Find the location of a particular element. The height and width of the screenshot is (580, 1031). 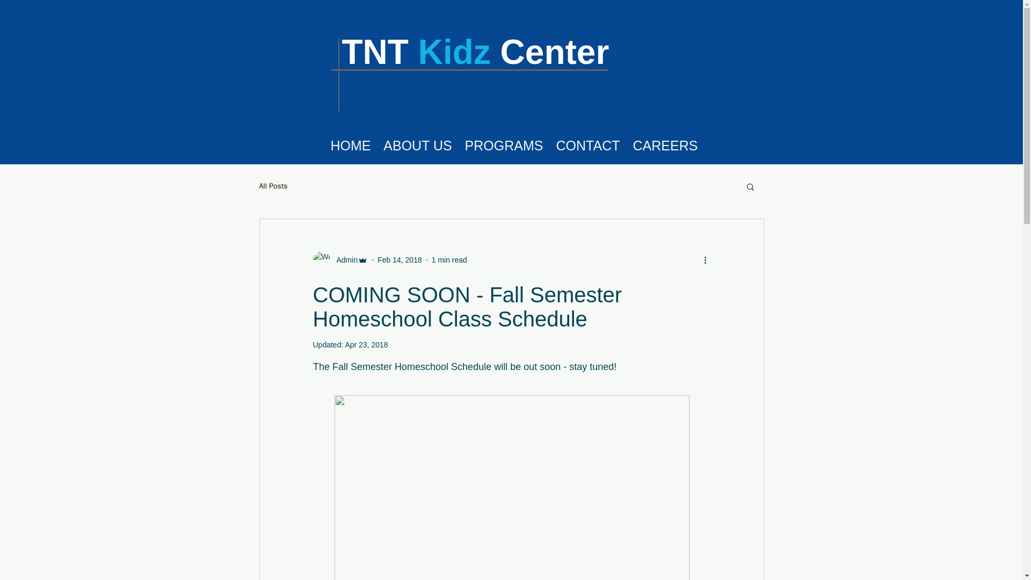

Apr 23, 2018 is located at coordinates (366, 345).